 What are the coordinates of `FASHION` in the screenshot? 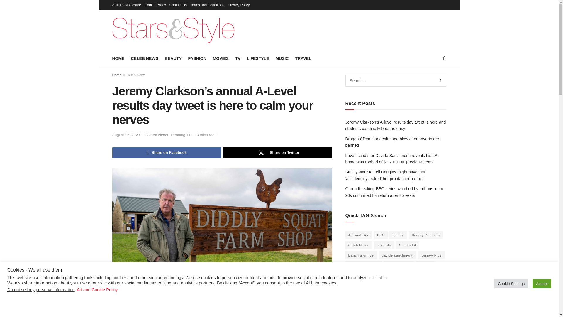 It's located at (197, 58).